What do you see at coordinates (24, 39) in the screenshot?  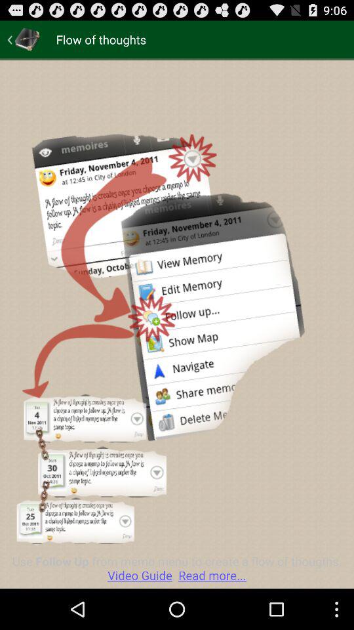 I see `open item next to flow of thoughts app` at bounding box center [24, 39].